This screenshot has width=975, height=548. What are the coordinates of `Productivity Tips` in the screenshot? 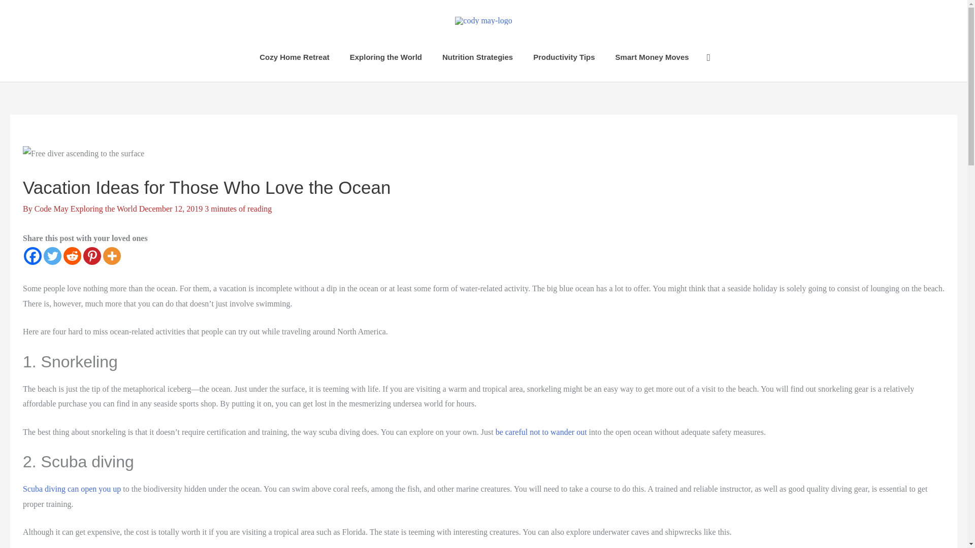 It's located at (564, 57).